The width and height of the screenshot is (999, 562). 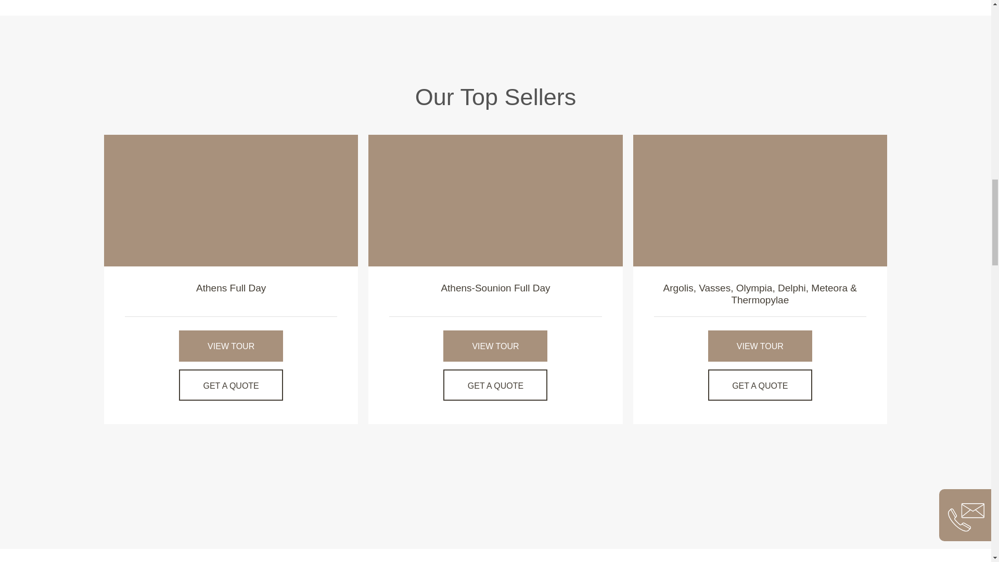 I want to click on Athens Full Day, so click(x=230, y=200).